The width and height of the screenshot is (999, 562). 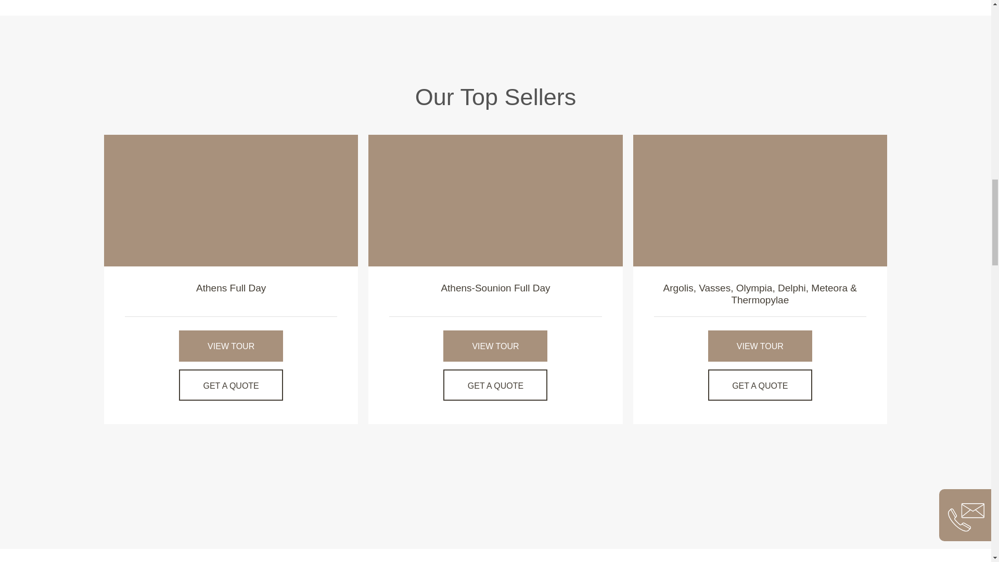 I want to click on Athens Full Day, so click(x=230, y=200).